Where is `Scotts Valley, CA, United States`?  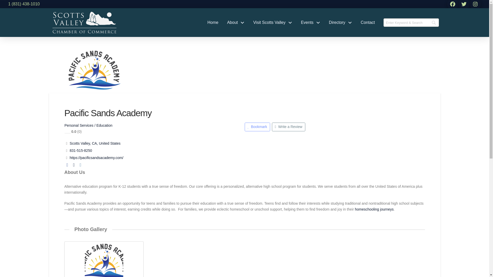 Scotts Valley, CA, United States is located at coordinates (95, 143).